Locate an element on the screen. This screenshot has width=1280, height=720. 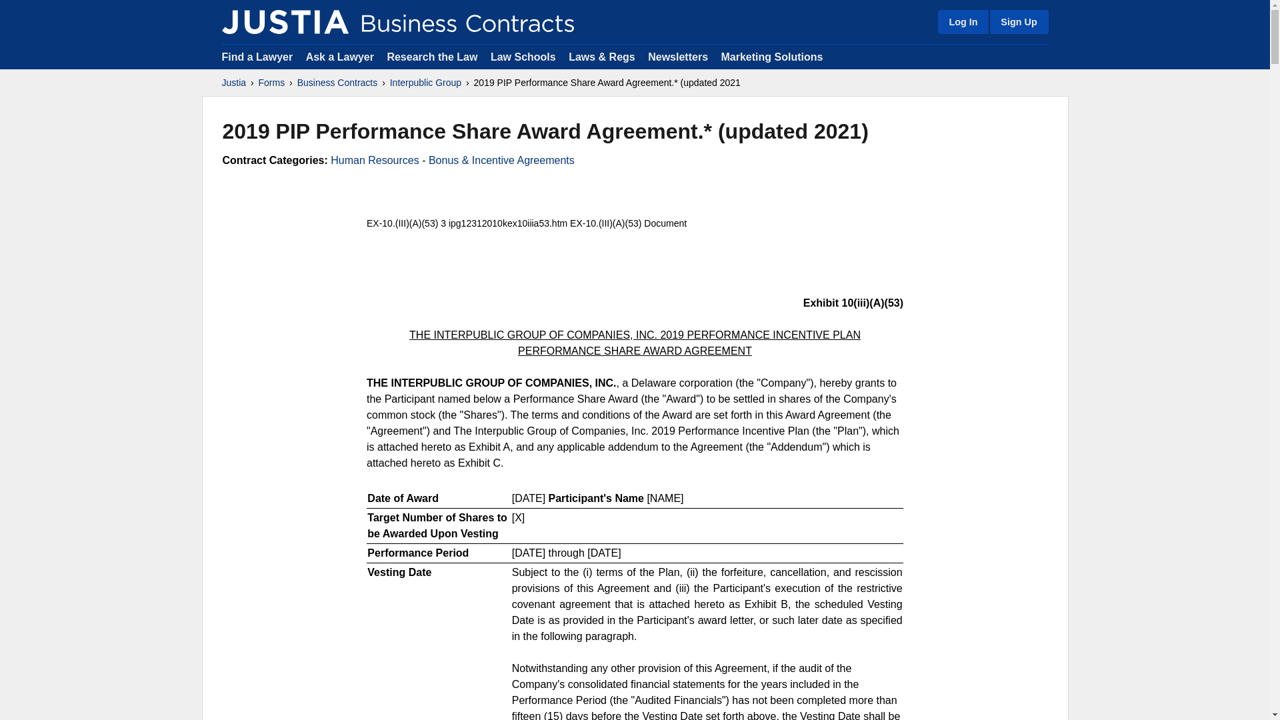
Newsletters is located at coordinates (677, 56).